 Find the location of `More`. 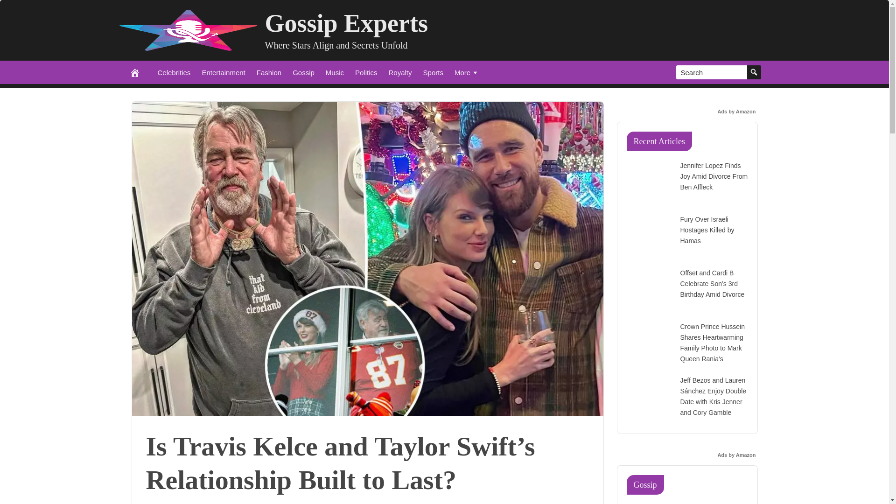

More is located at coordinates (467, 72).